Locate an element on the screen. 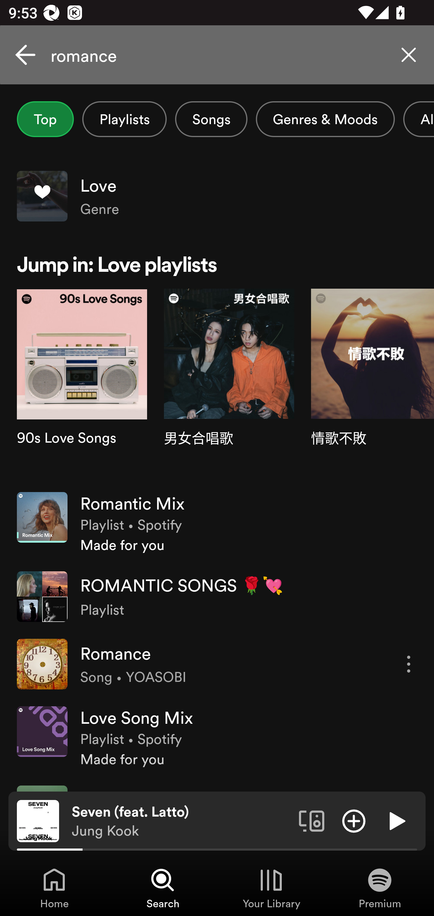 This screenshot has height=916, width=434. Your Library, Tab 3 of 4 Your Library Your Library is located at coordinates (271, 888).